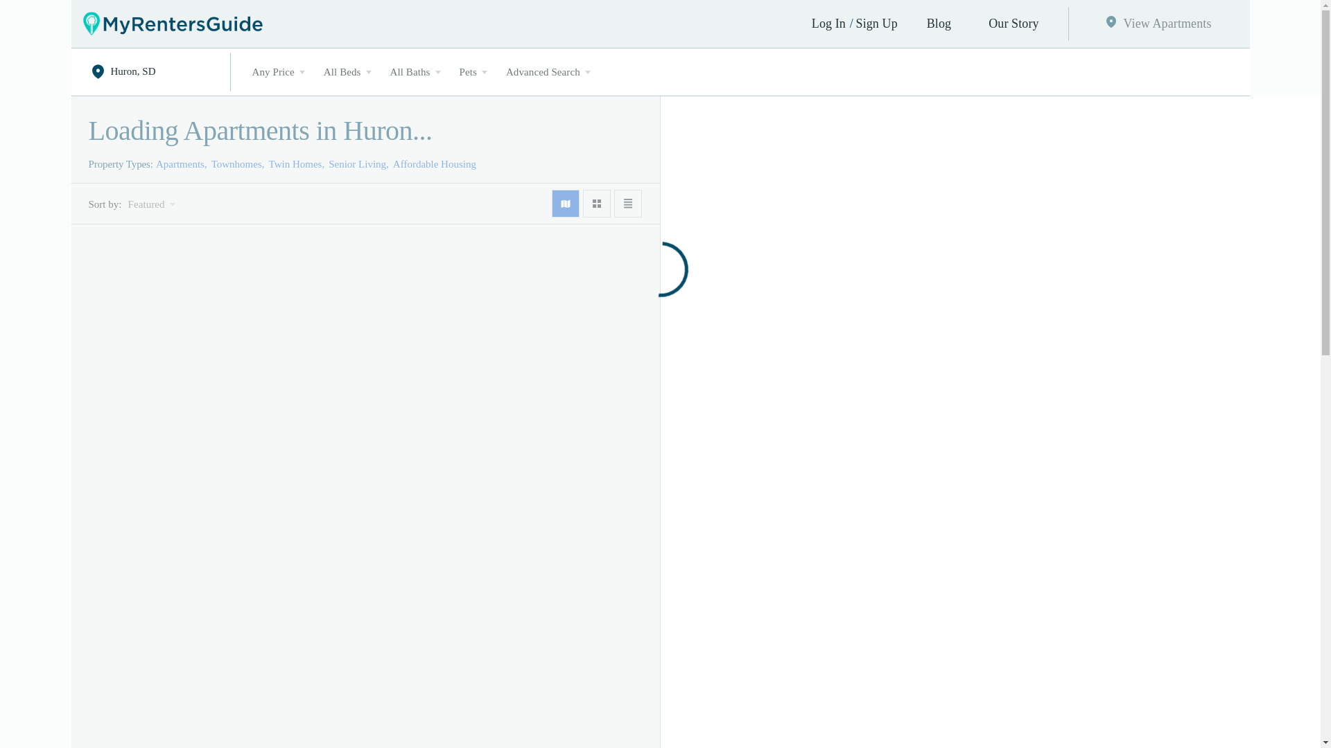 The width and height of the screenshot is (1331, 748). Describe the element at coordinates (1014, 24) in the screenshot. I see `Our Story` at that location.